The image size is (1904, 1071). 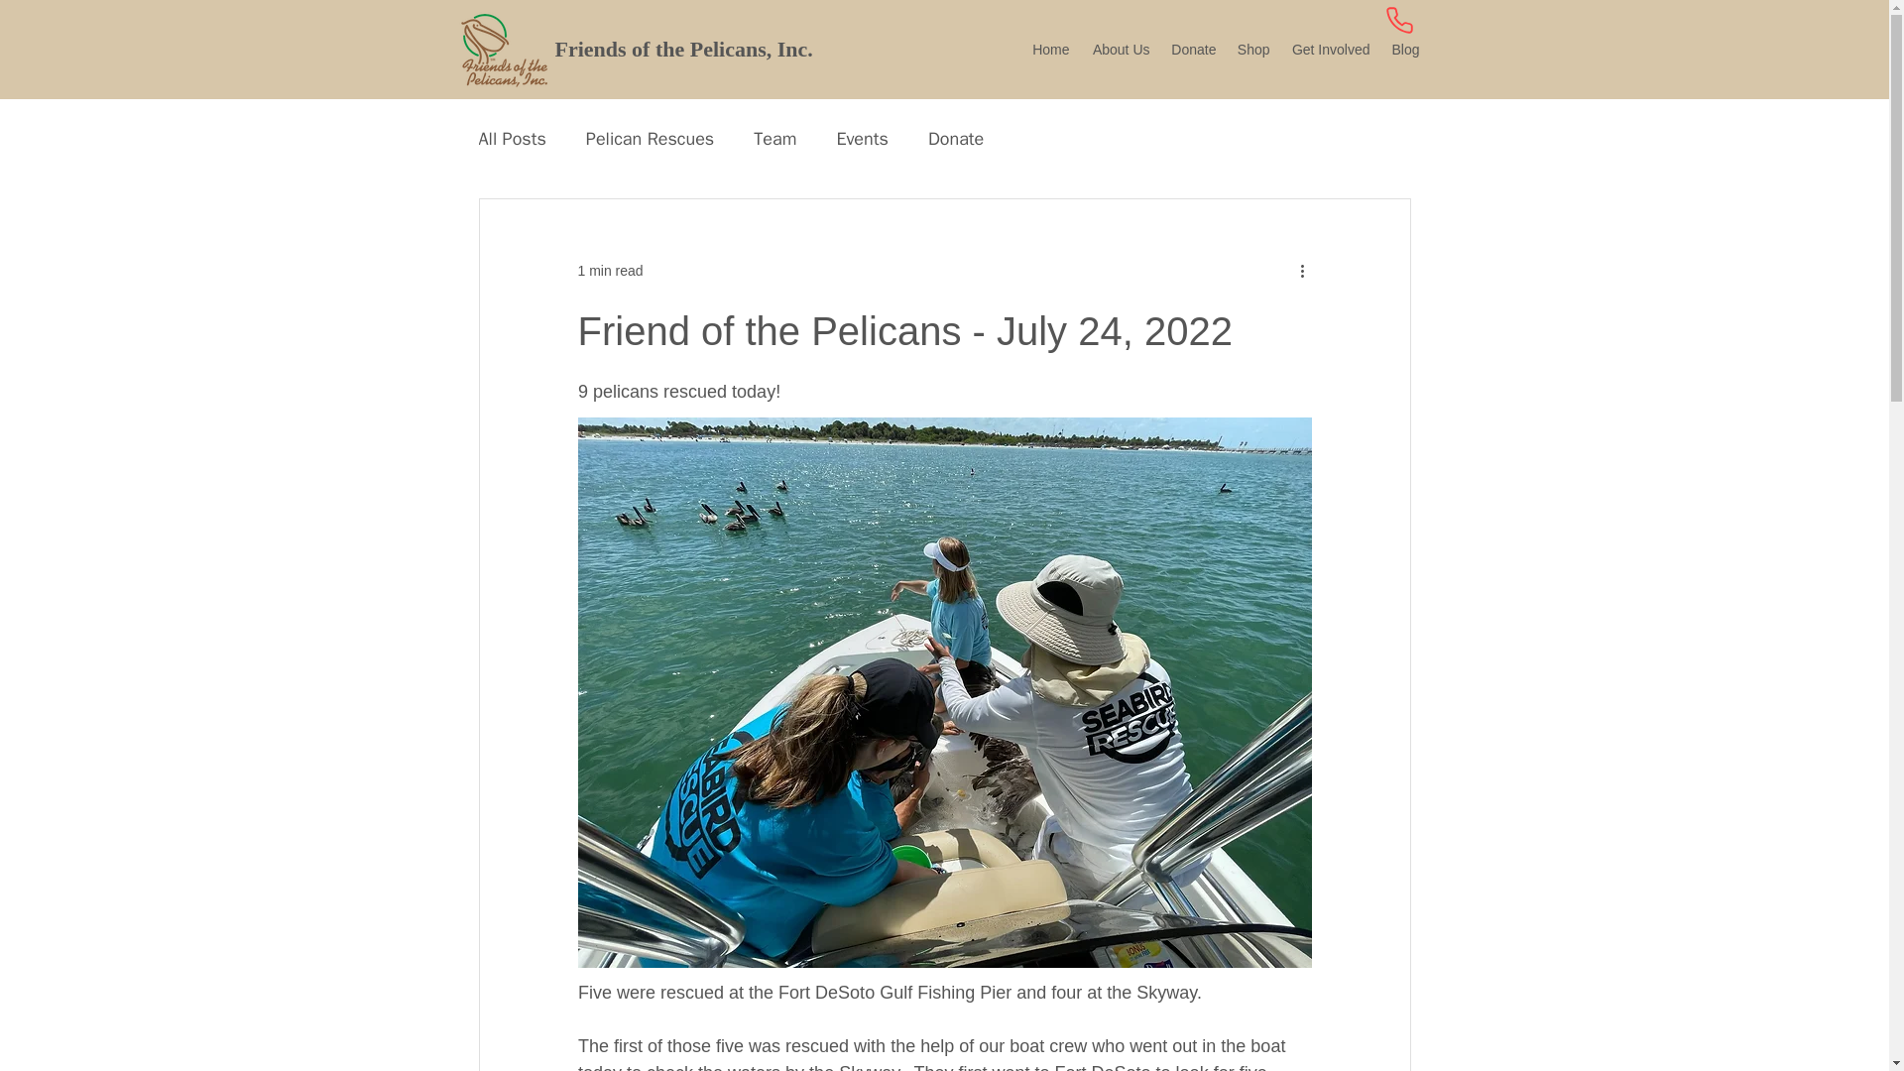 I want to click on Donate, so click(x=1192, y=50).